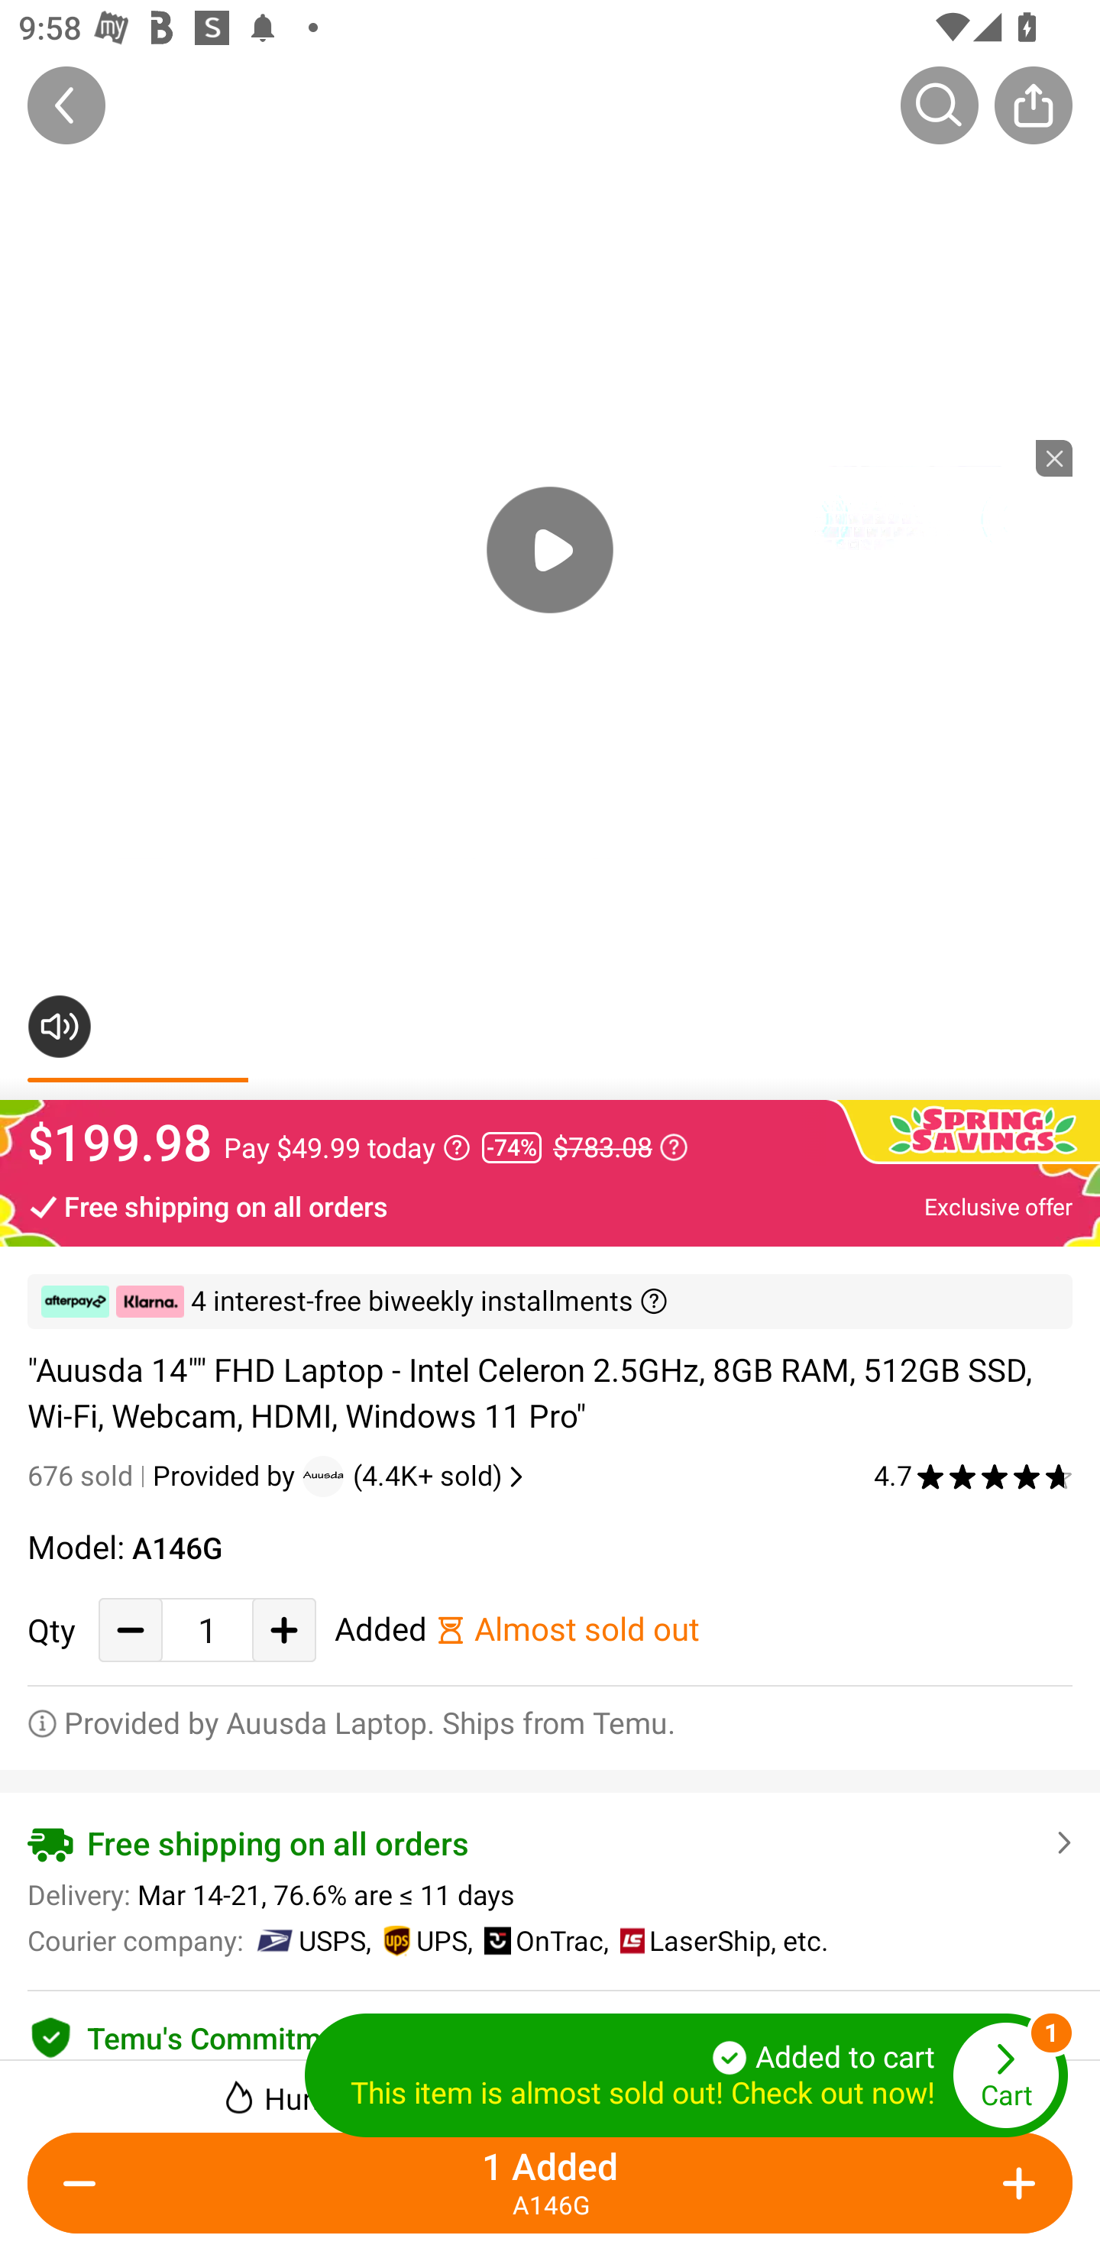  Describe the element at coordinates (550, 1205) in the screenshot. I see `Free shipping on all orders Exclusive offer` at that location.